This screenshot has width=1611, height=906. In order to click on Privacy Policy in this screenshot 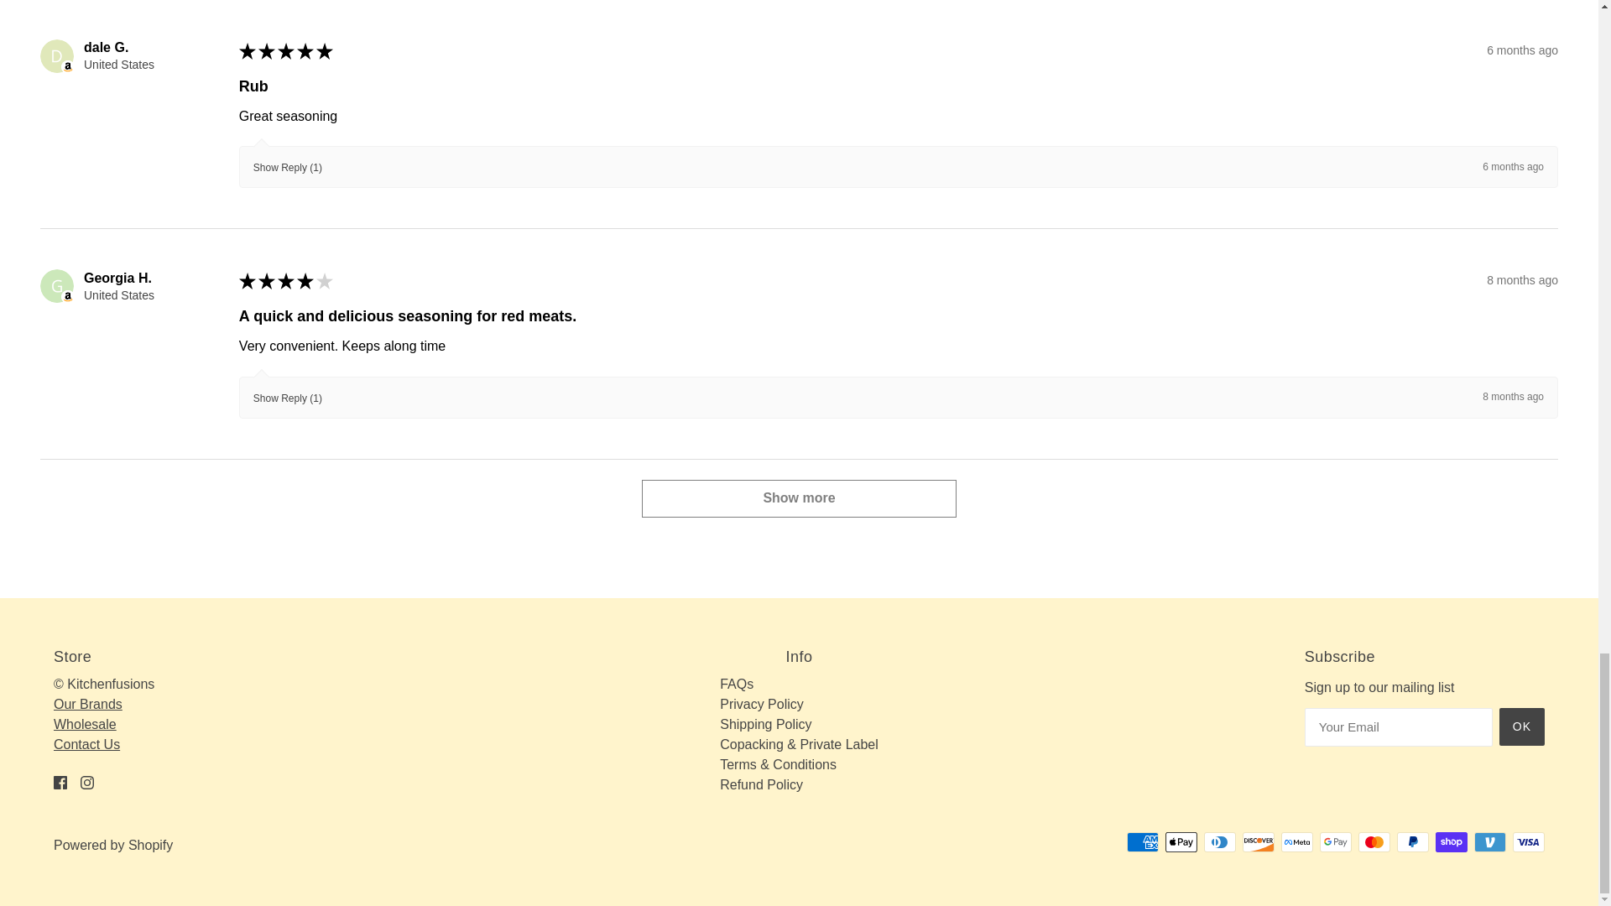, I will do `click(762, 703)`.